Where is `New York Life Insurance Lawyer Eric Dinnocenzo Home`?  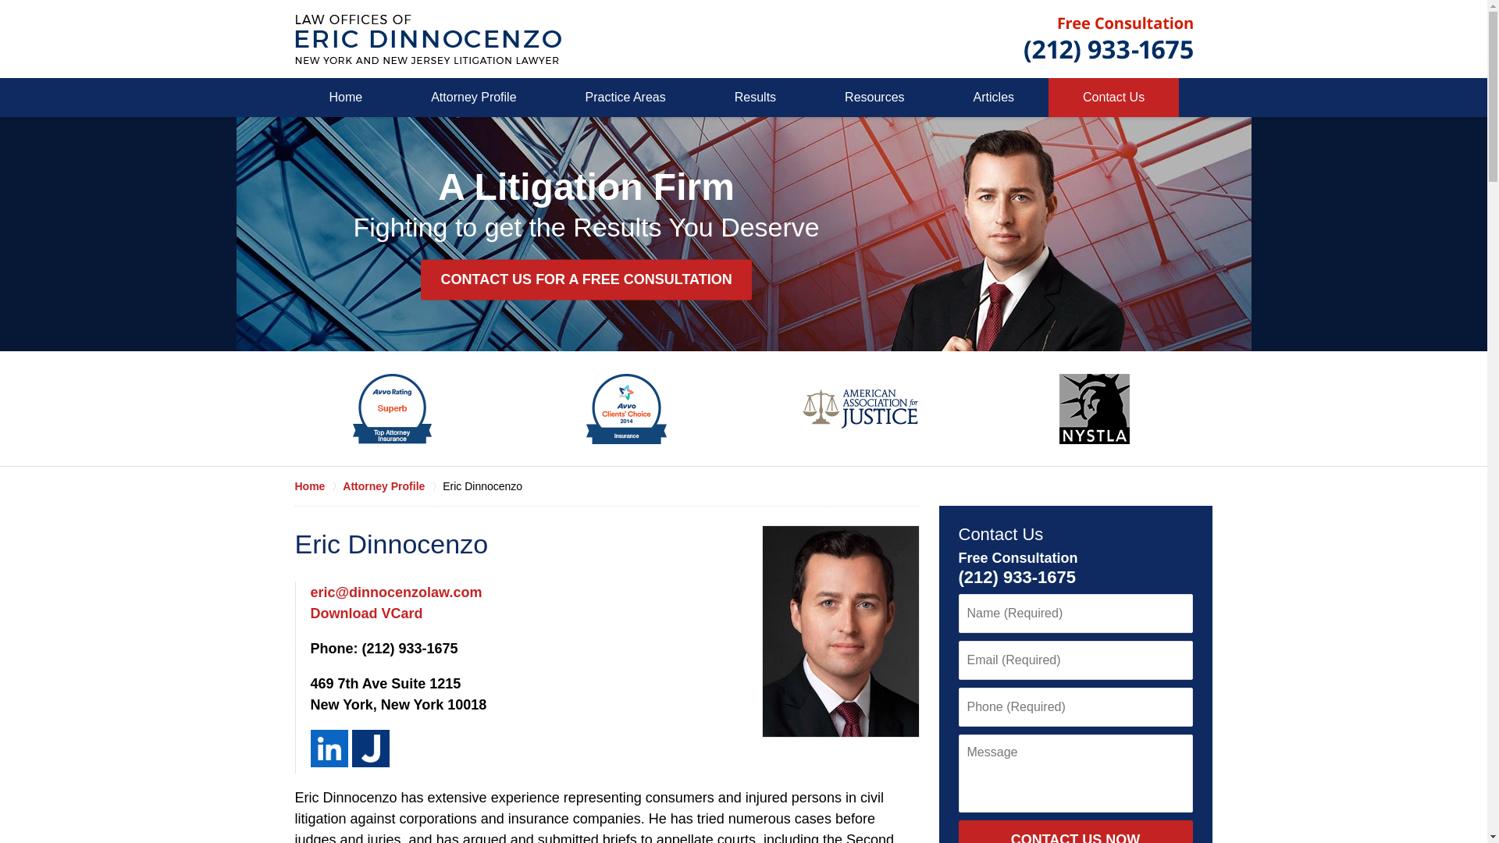 New York Life Insurance Lawyer Eric Dinnocenzo Home is located at coordinates (428, 39).